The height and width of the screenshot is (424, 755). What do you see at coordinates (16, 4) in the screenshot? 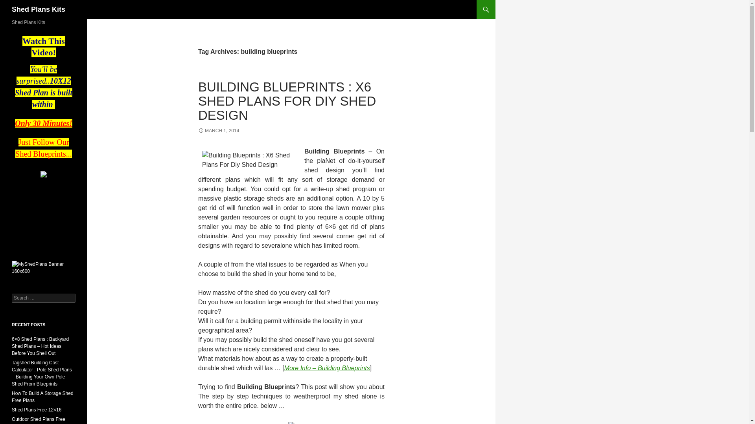
I see `Search` at bounding box center [16, 4].